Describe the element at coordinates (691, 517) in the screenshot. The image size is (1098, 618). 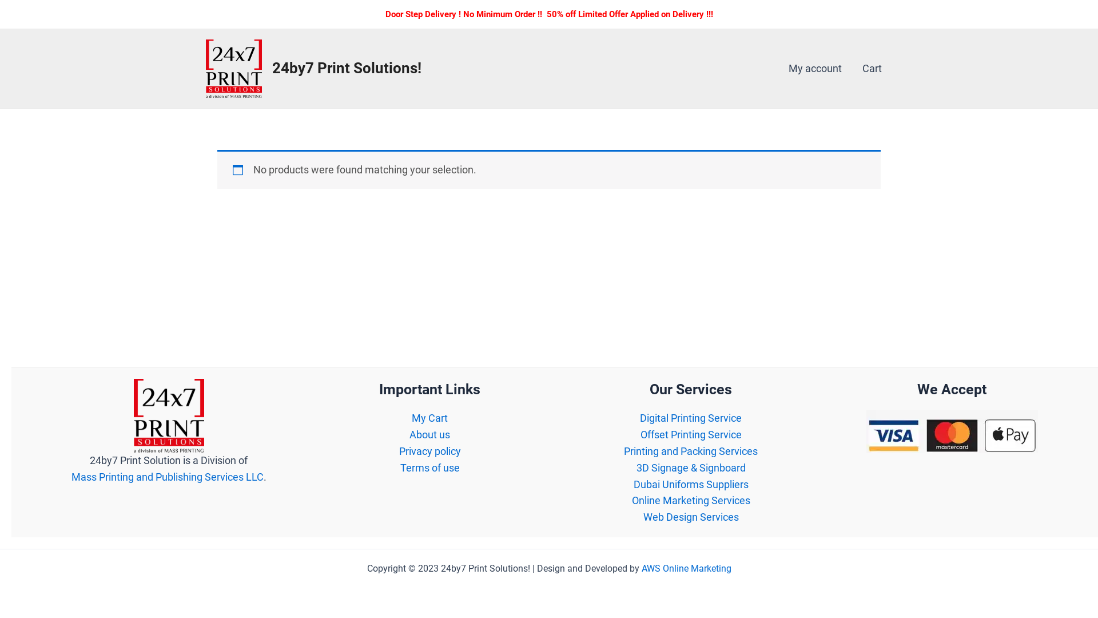
I see `Web Design Services` at that location.